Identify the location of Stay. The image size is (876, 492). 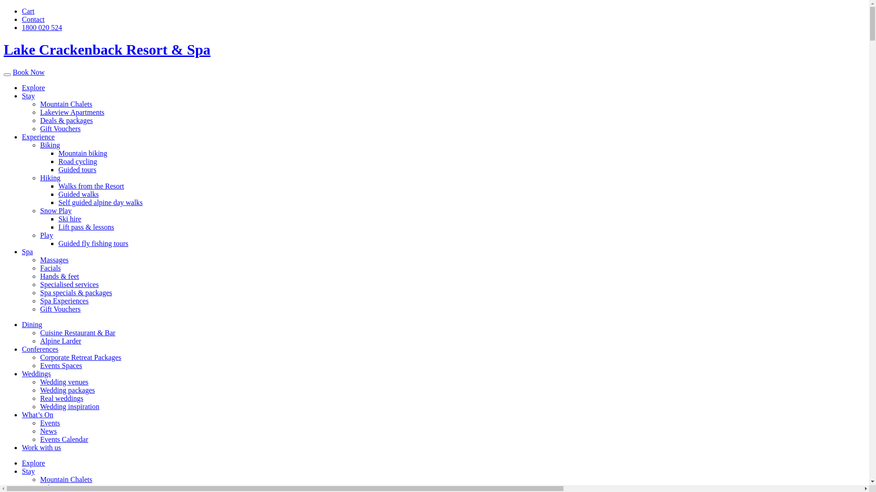
(28, 96).